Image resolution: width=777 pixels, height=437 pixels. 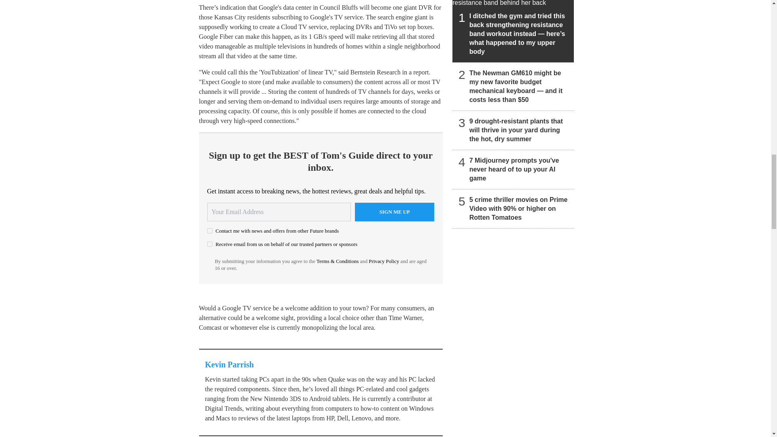 I want to click on Sign me up, so click(x=395, y=212).